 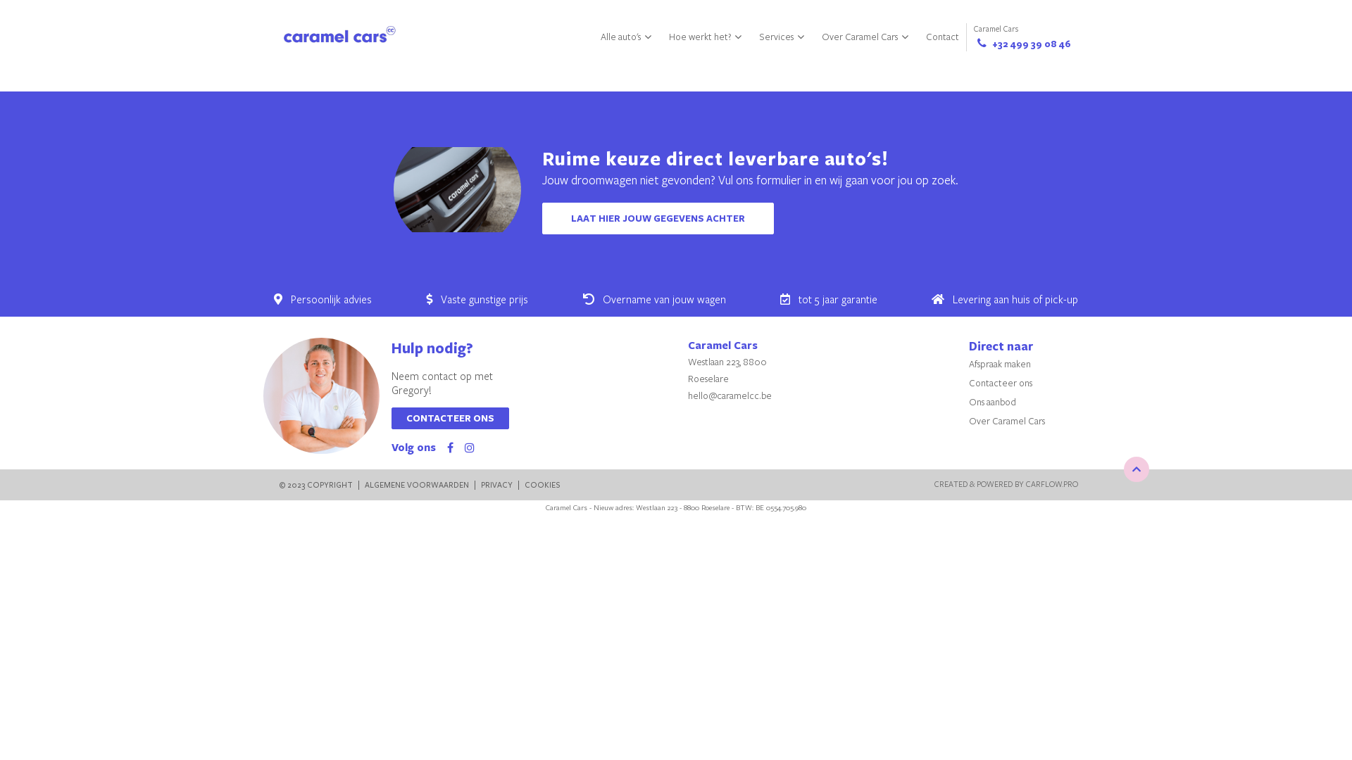 What do you see at coordinates (730, 395) in the screenshot?
I see `hello@caramelcc.be` at bounding box center [730, 395].